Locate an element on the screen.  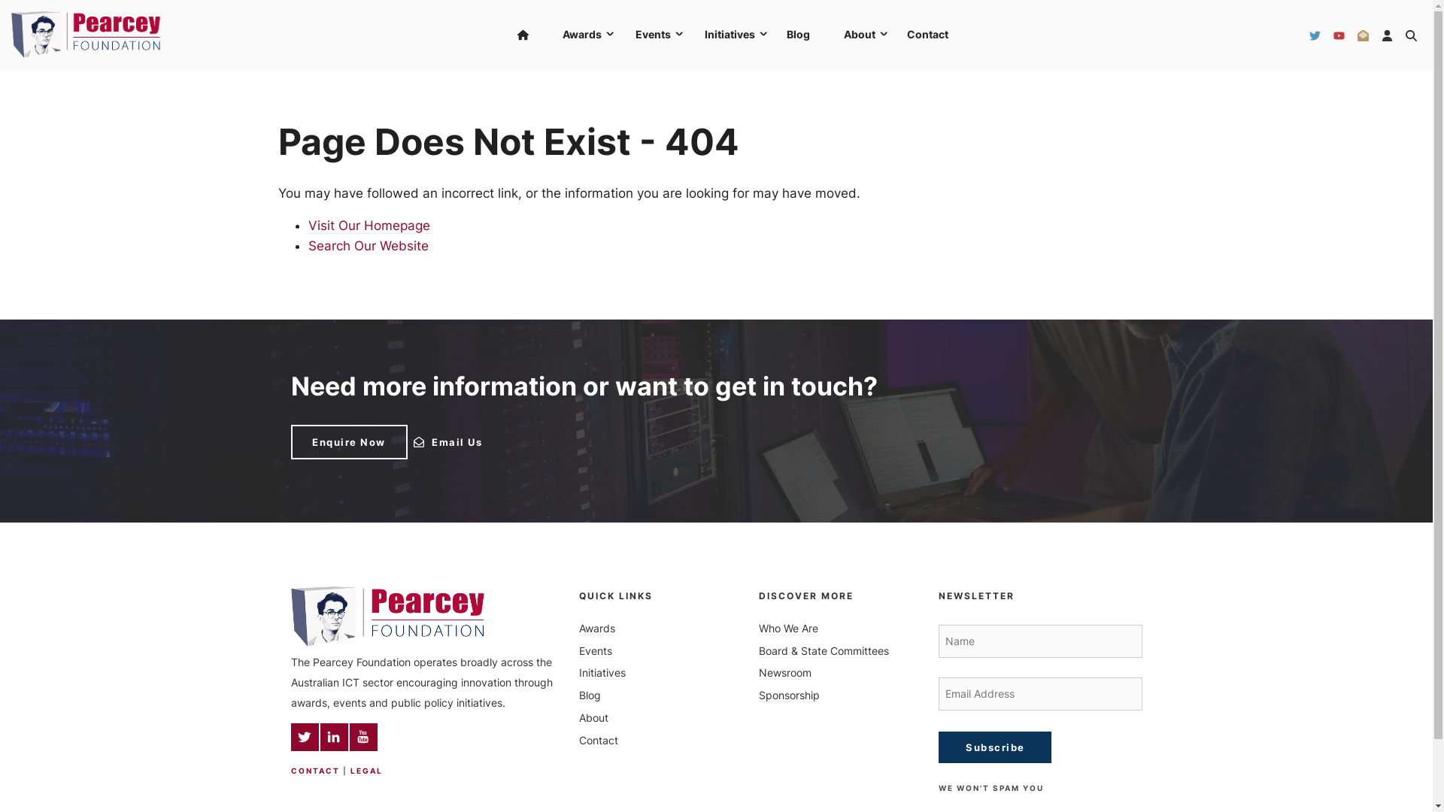
Email is located at coordinates (1363, 35).